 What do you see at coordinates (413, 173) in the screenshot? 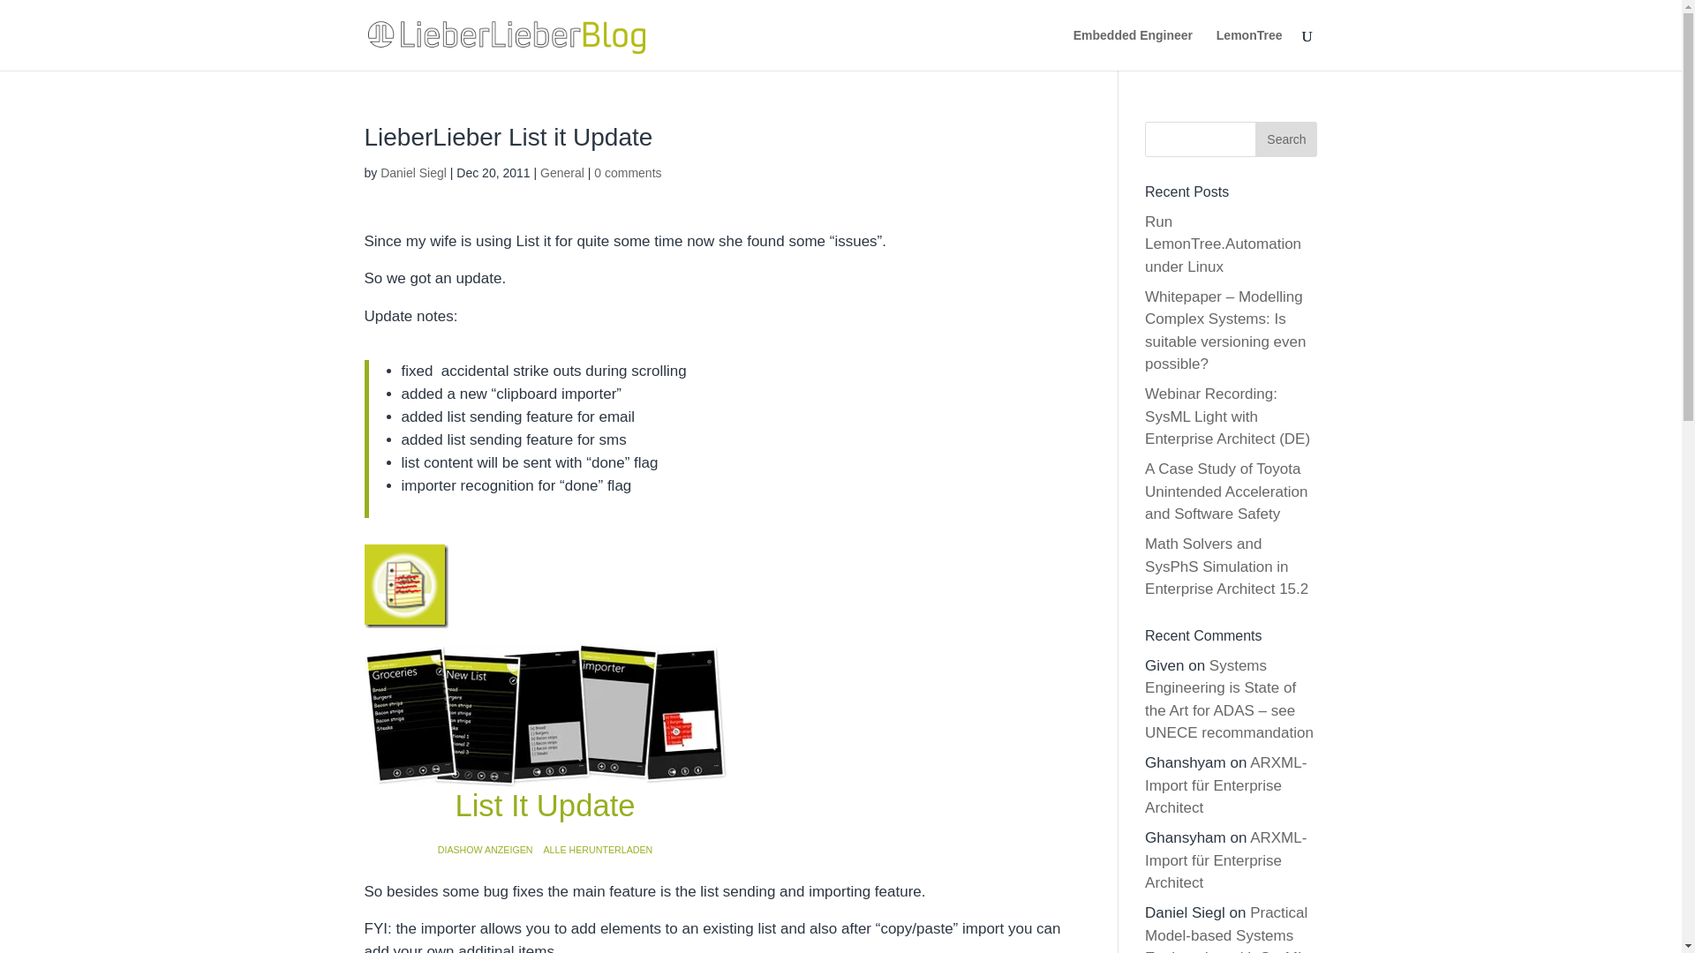
I see `Posts by Daniel Siegl` at bounding box center [413, 173].